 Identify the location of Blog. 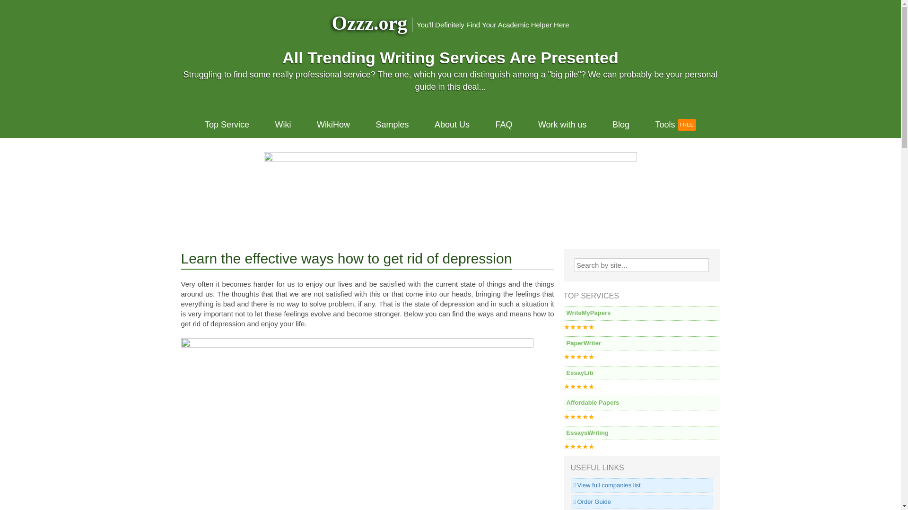
(620, 125).